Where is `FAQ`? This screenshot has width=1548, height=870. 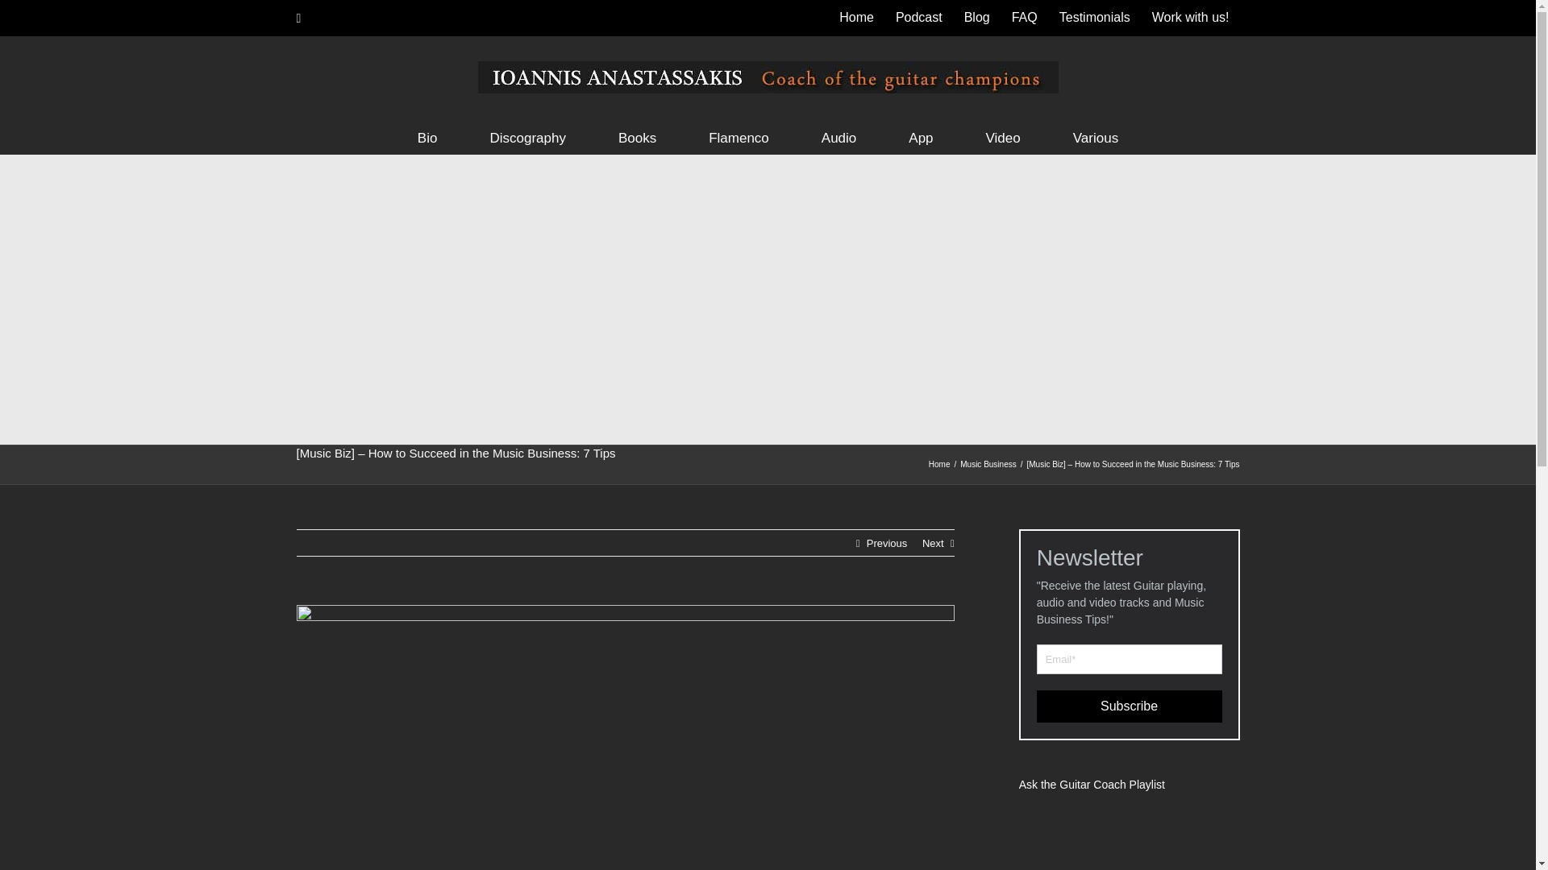 FAQ is located at coordinates (1024, 18).